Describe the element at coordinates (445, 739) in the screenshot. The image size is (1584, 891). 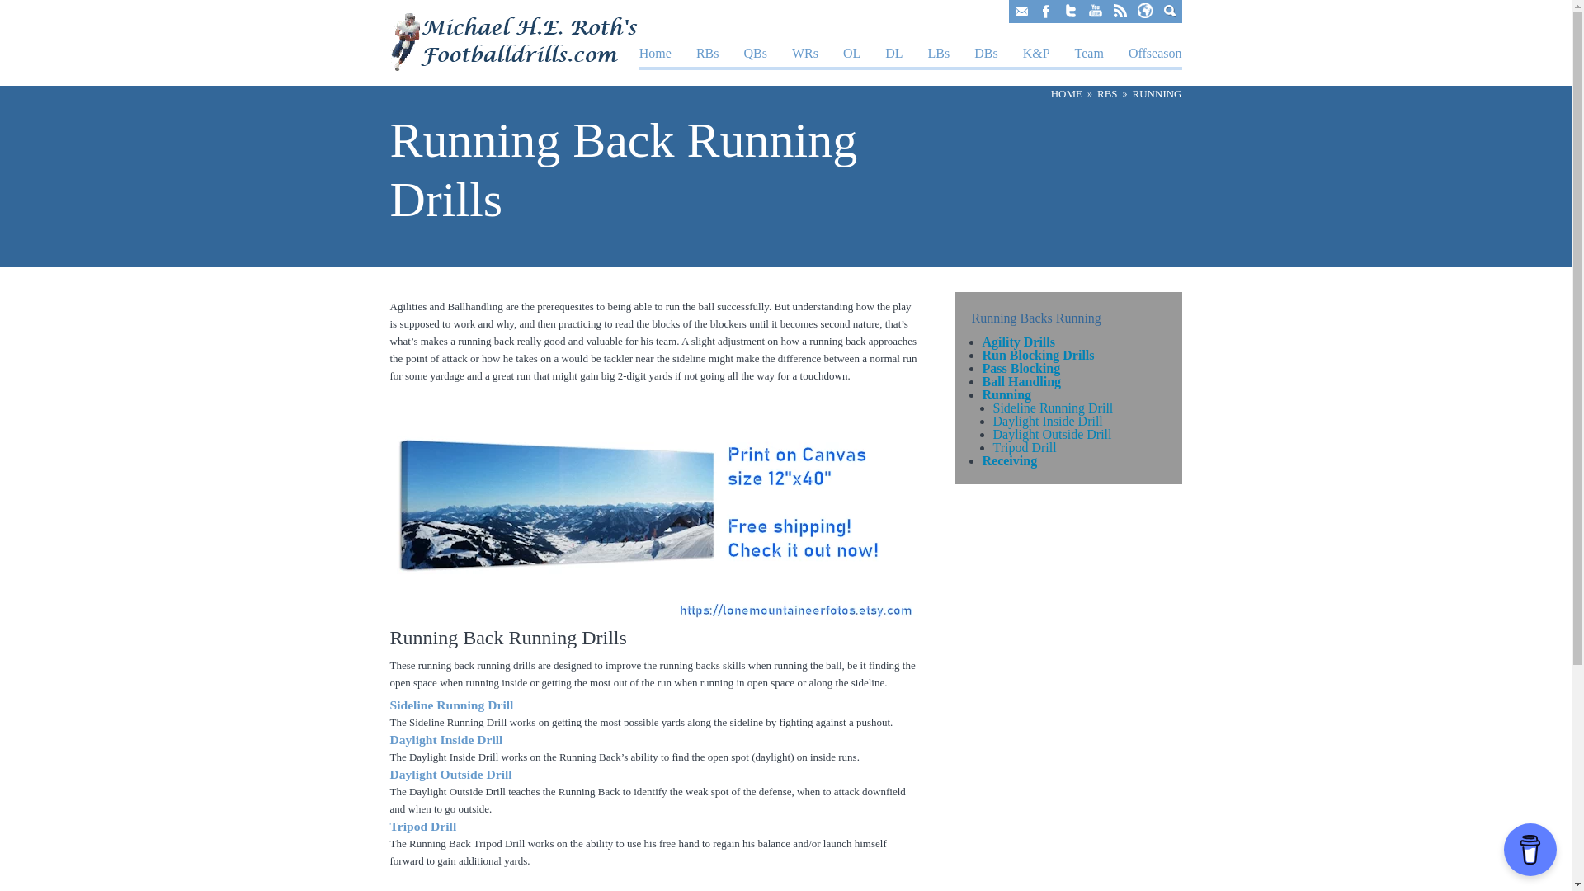
I see `Daylight Inside Drill` at that location.